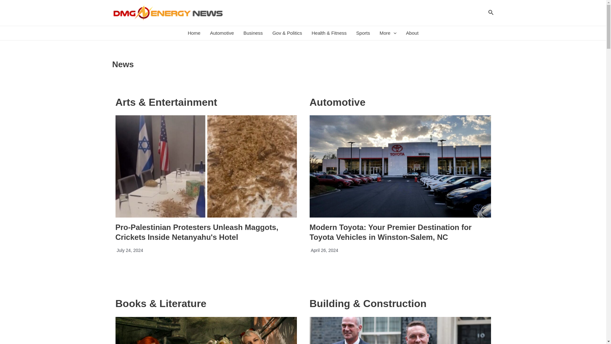  What do you see at coordinates (388, 33) in the screenshot?
I see `More` at bounding box center [388, 33].